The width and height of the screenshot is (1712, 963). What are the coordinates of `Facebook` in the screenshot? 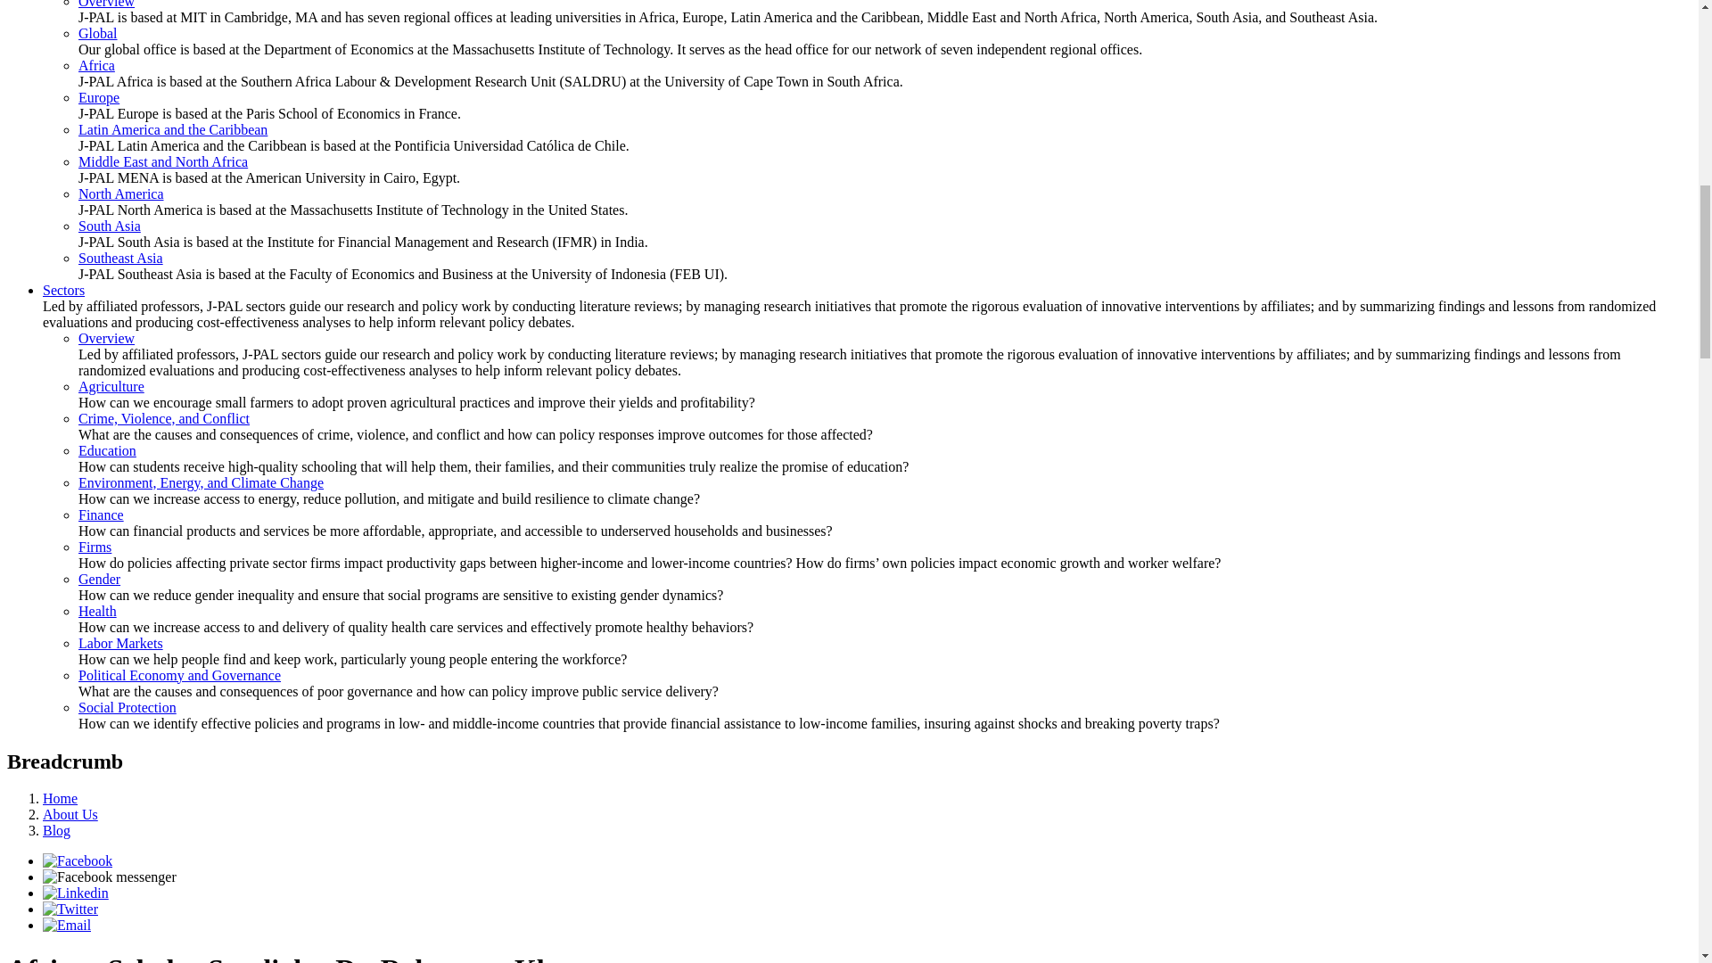 It's located at (78, 860).